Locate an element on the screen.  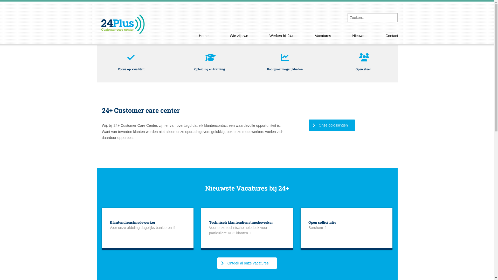
Onze oplossingen is located at coordinates (332, 125).